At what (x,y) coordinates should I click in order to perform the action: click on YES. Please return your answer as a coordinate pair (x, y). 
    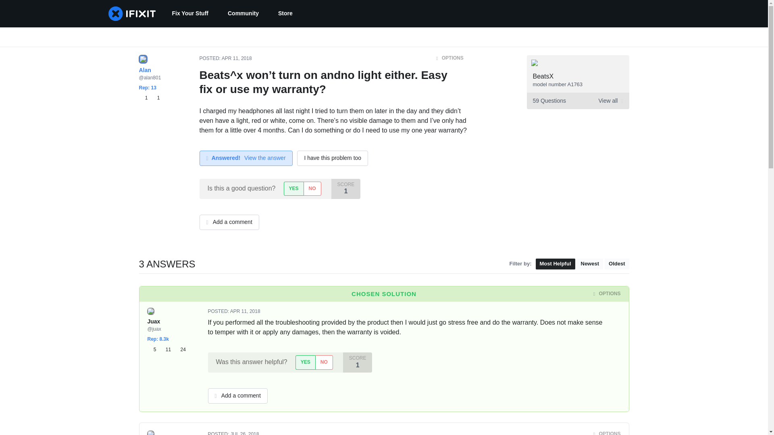
    Looking at the image, I should click on (189, 14).